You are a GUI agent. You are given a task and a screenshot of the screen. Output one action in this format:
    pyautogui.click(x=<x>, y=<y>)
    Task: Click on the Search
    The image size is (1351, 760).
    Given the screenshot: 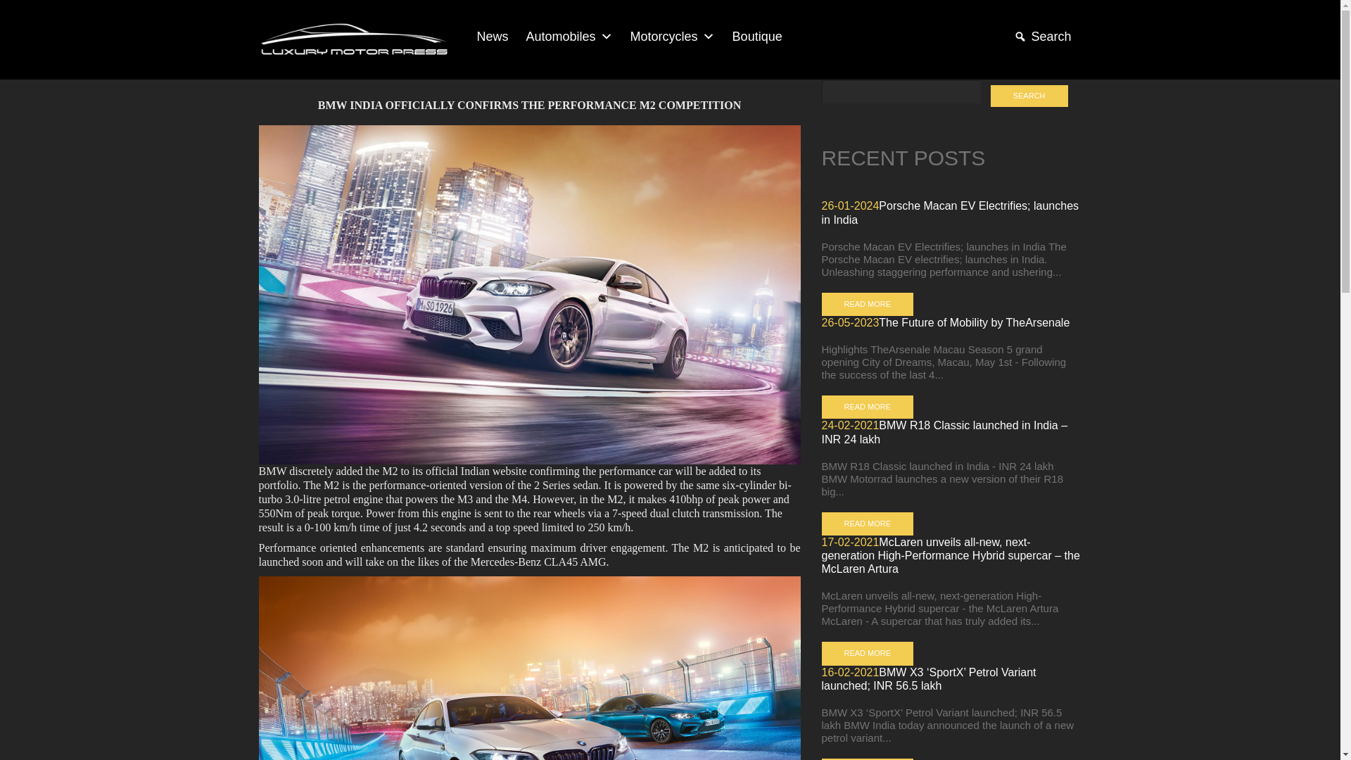 What is the action you would take?
    pyautogui.click(x=1040, y=37)
    